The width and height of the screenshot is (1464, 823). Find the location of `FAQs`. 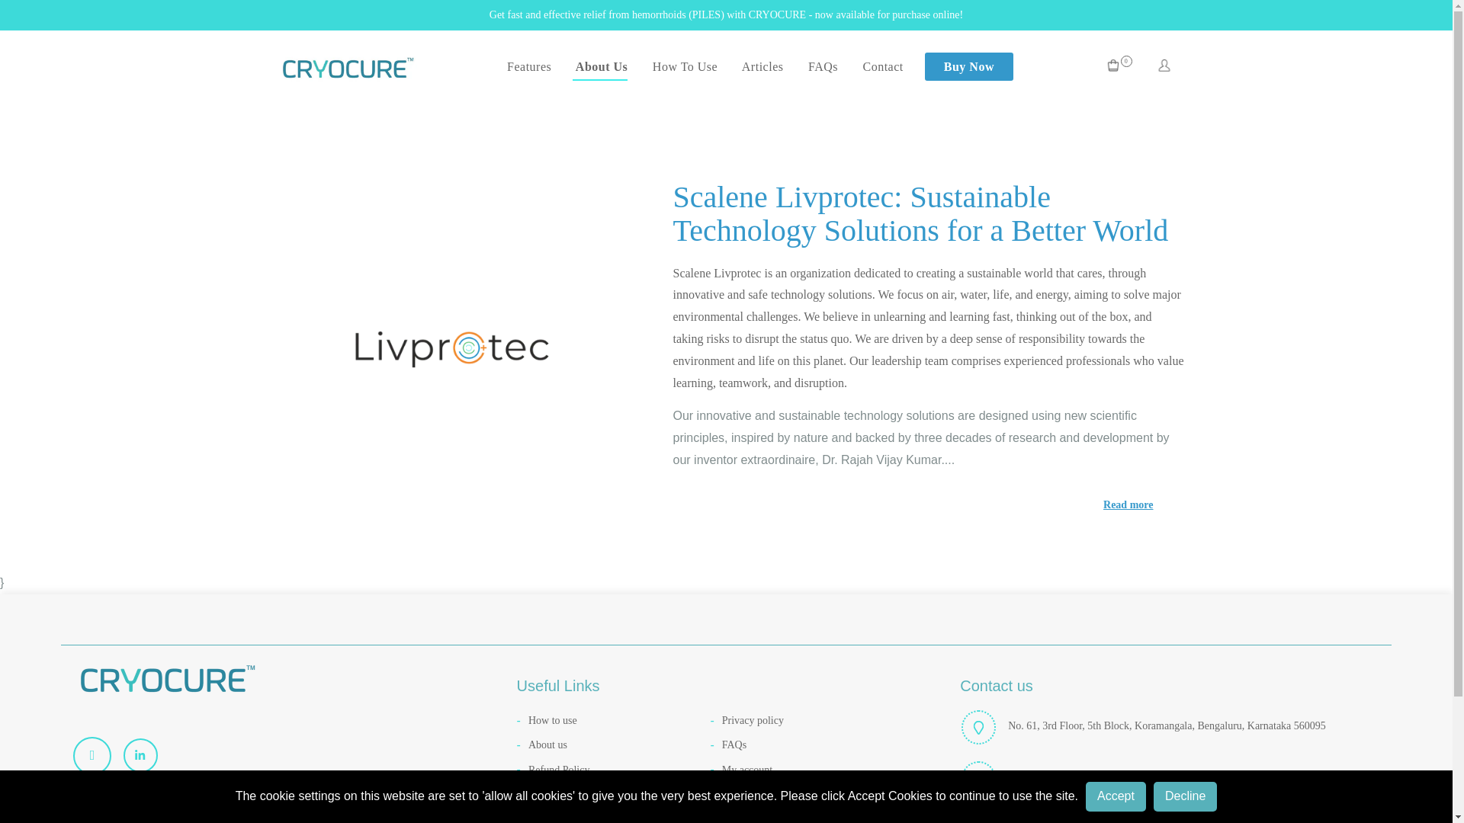

FAQs is located at coordinates (820, 66).